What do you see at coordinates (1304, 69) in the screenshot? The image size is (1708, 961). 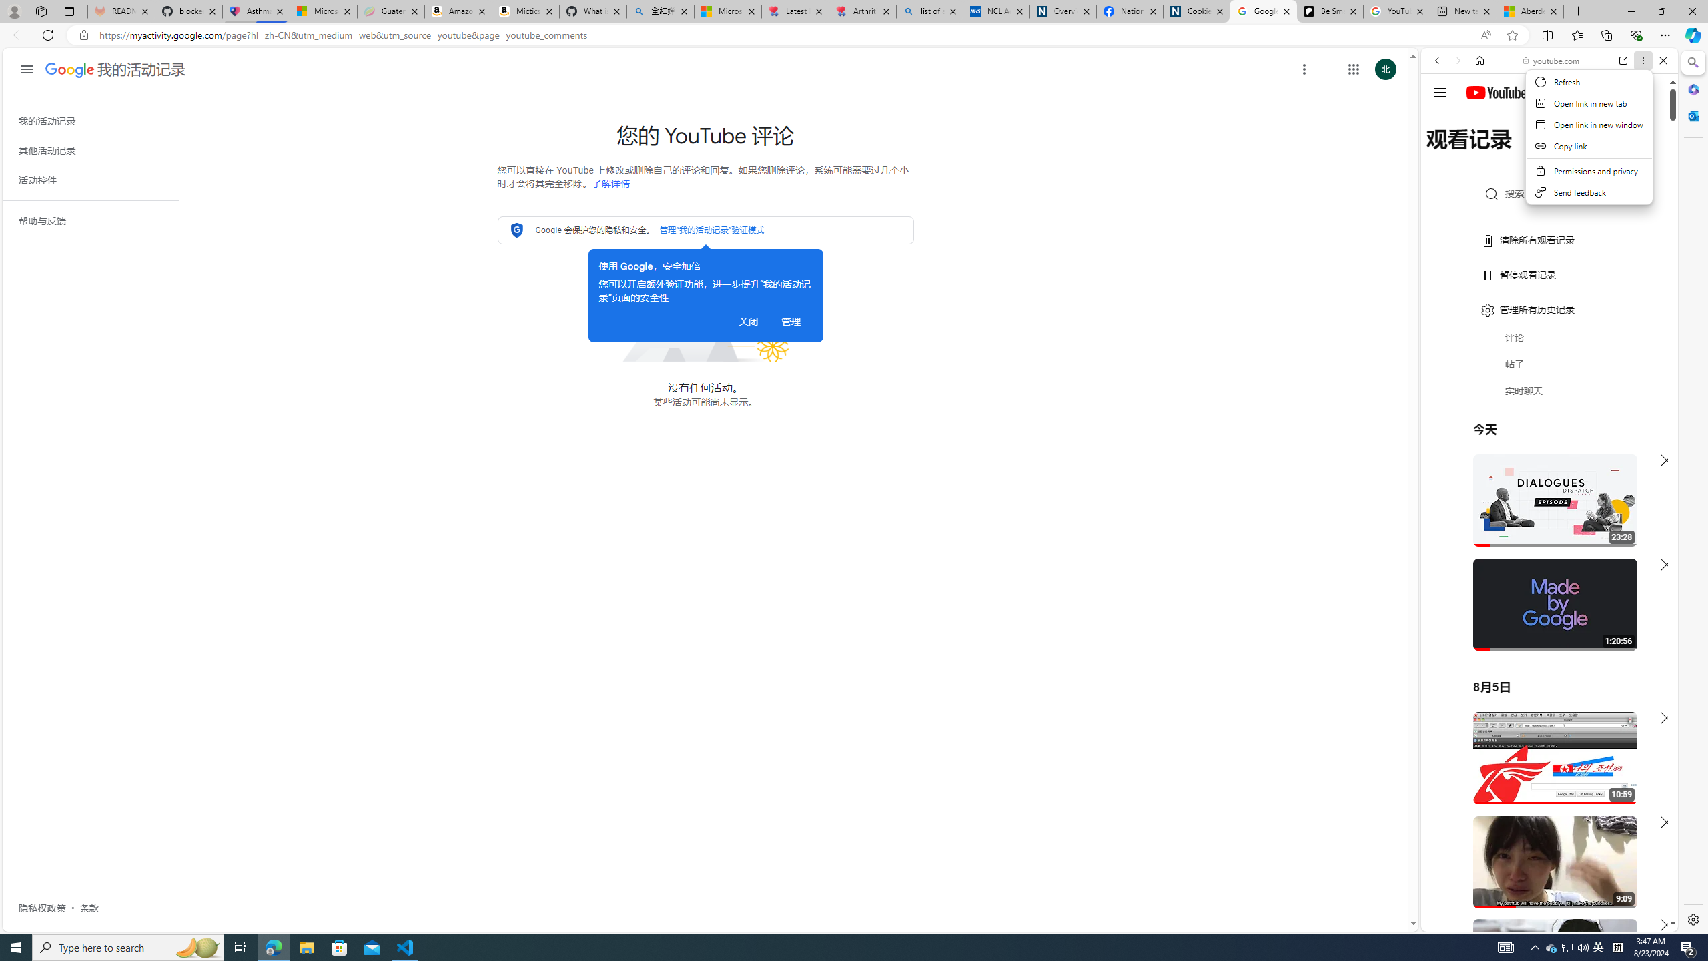 I see `Class: Xviznc NMm5M` at bounding box center [1304, 69].